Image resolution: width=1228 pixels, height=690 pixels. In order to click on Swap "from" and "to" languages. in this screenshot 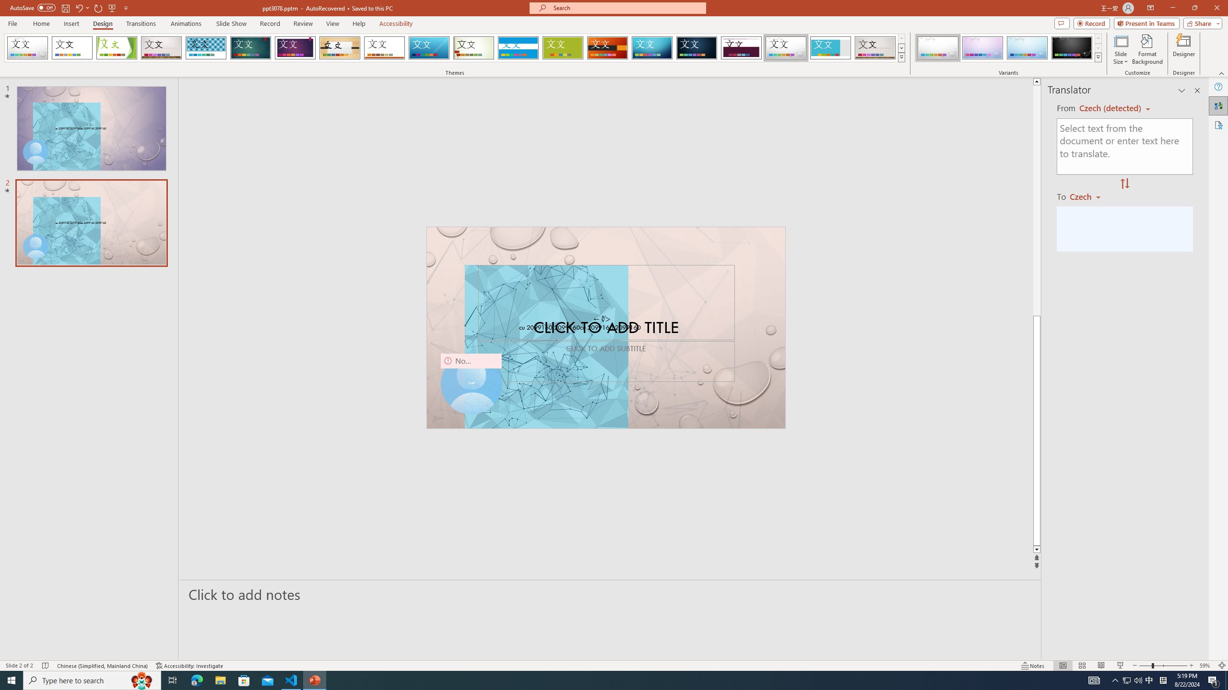, I will do `click(1124, 184)`.